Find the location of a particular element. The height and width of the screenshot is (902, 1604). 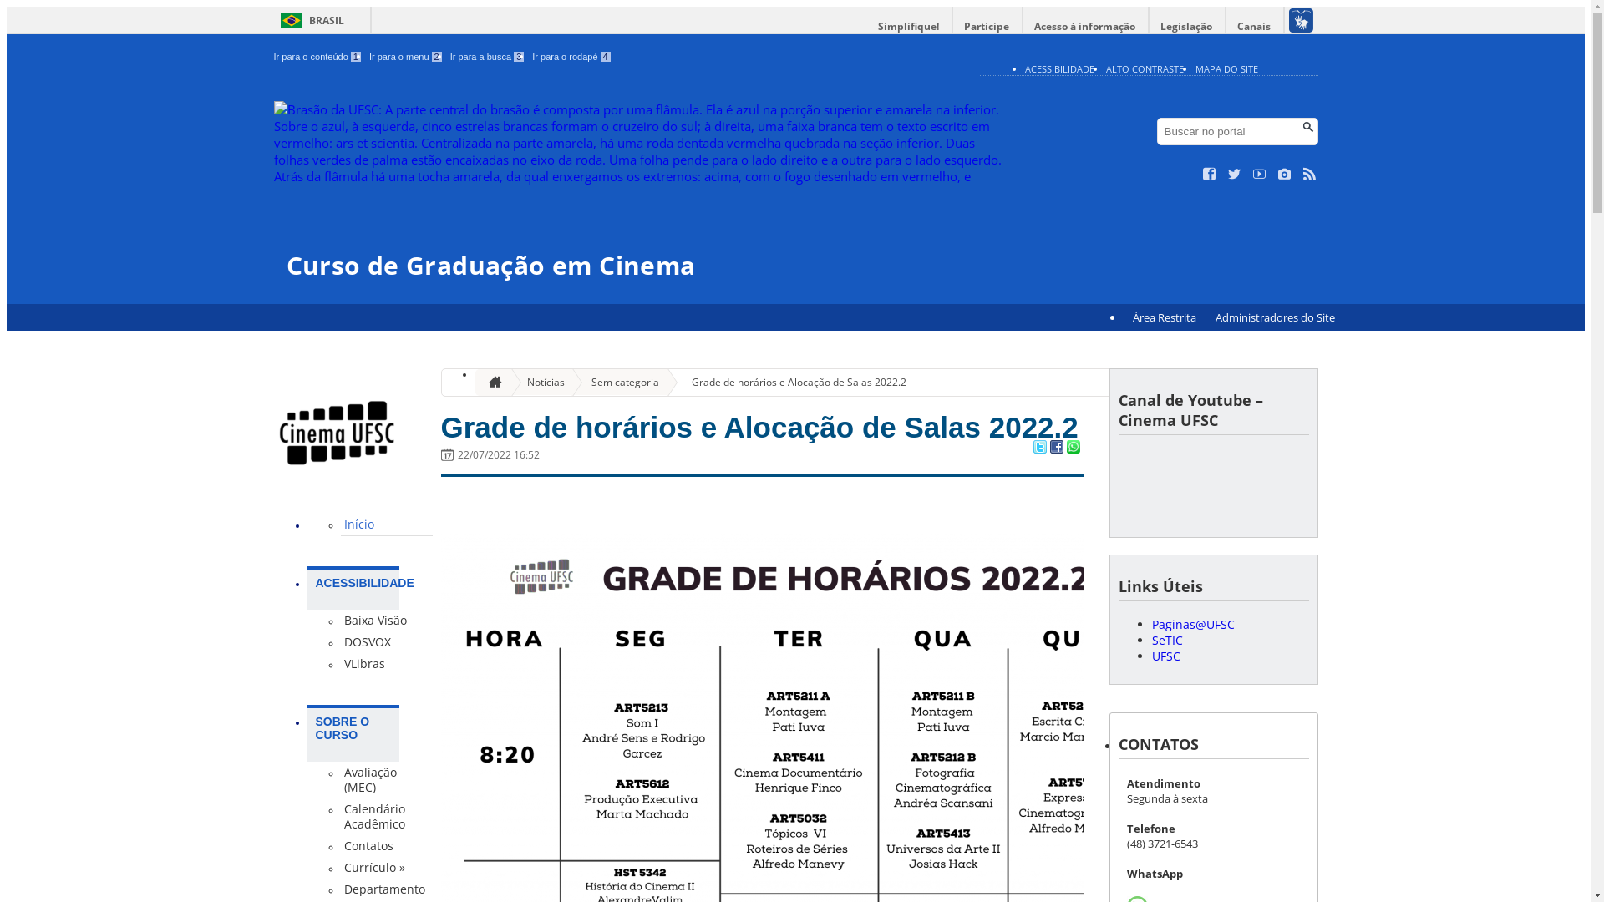

Administradores do Site is located at coordinates (1275, 317).